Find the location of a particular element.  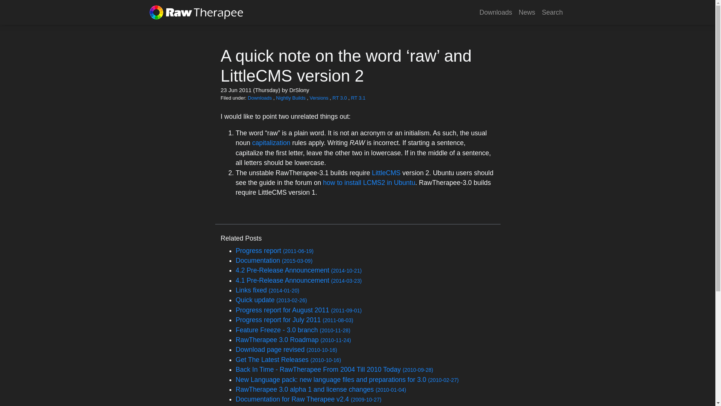

RT 3.0 is located at coordinates (340, 98).